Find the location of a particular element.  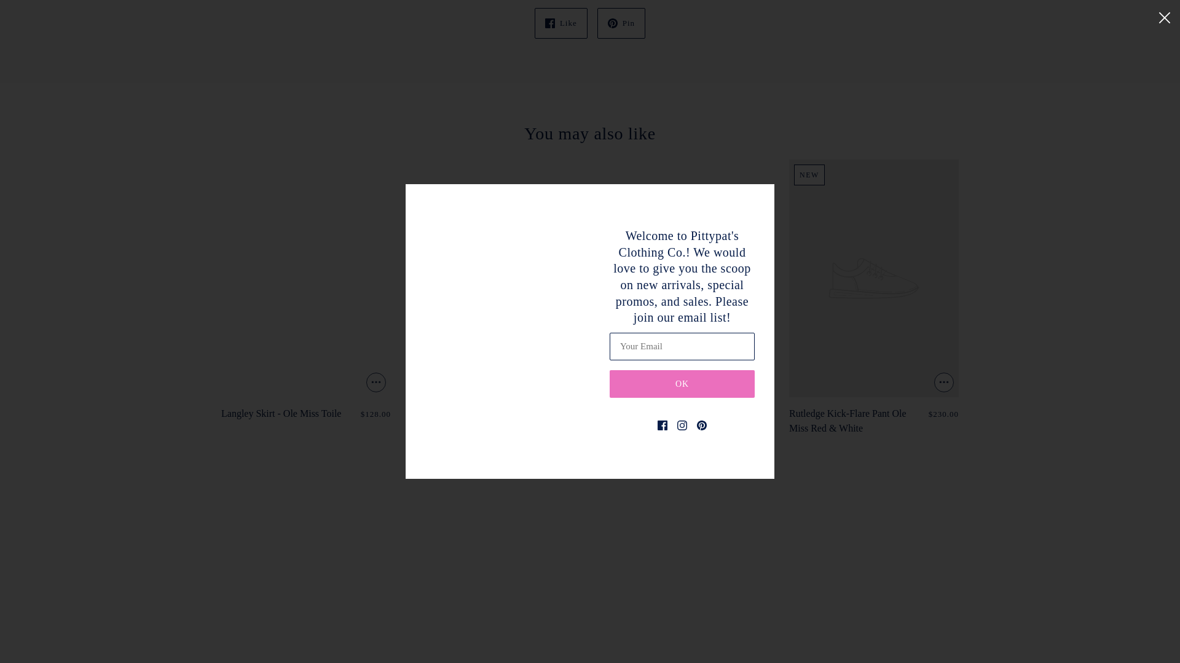

Diners Club is located at coordinates (902, 616).